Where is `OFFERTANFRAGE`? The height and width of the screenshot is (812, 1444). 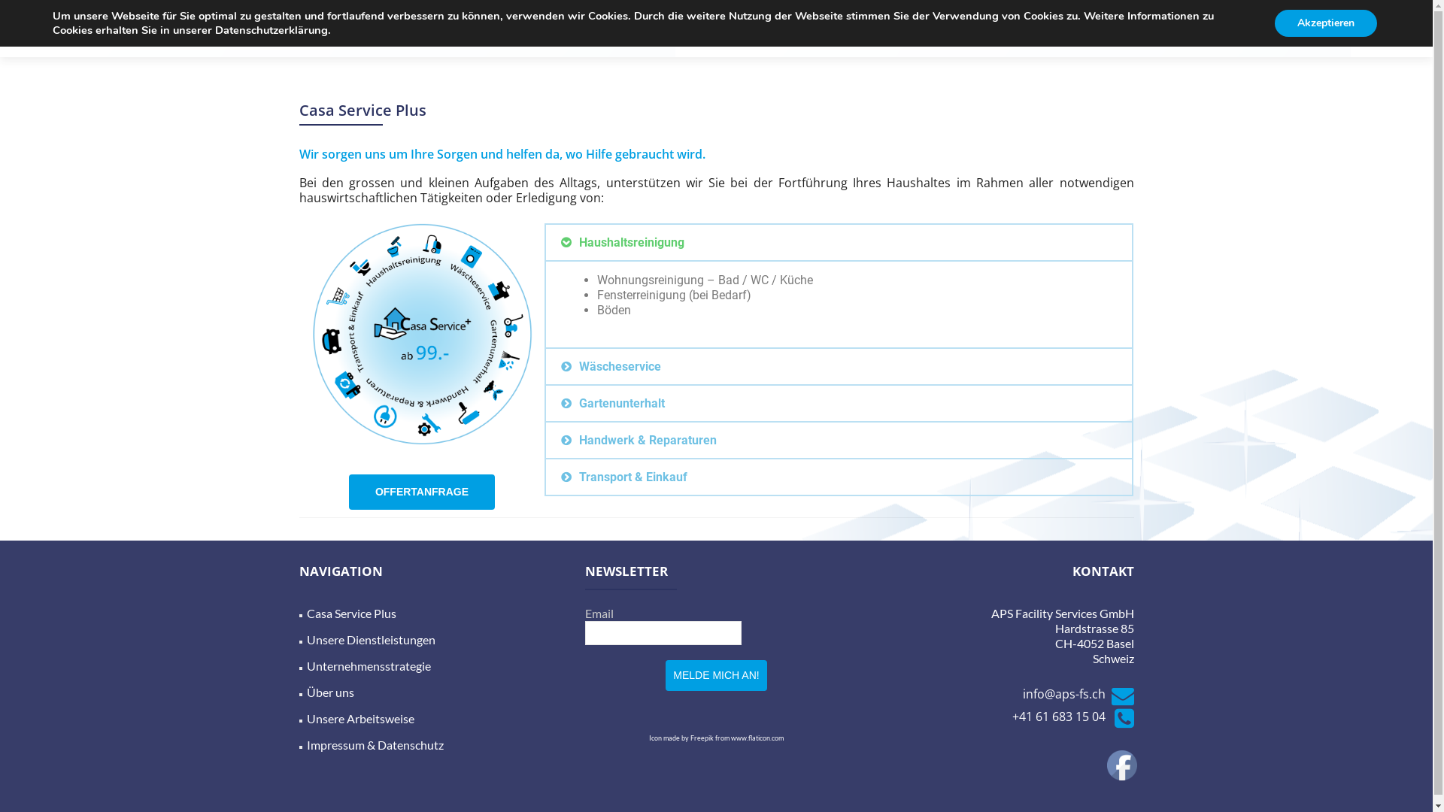
OFFERTANFRAGE is located at coordinates (422, 492).